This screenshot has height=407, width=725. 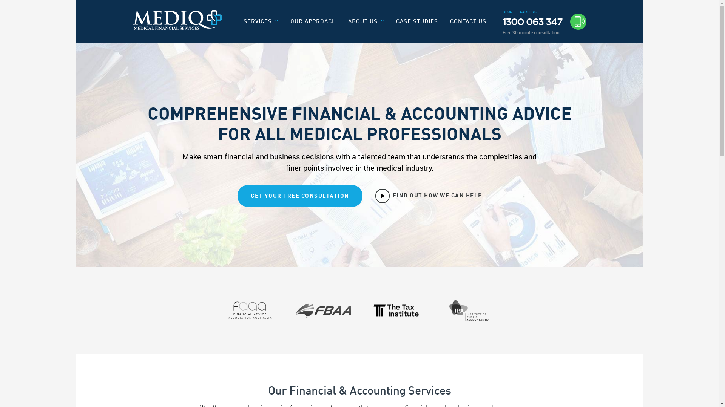 I want to click on ABOUT US, so click(x=366, y=24).